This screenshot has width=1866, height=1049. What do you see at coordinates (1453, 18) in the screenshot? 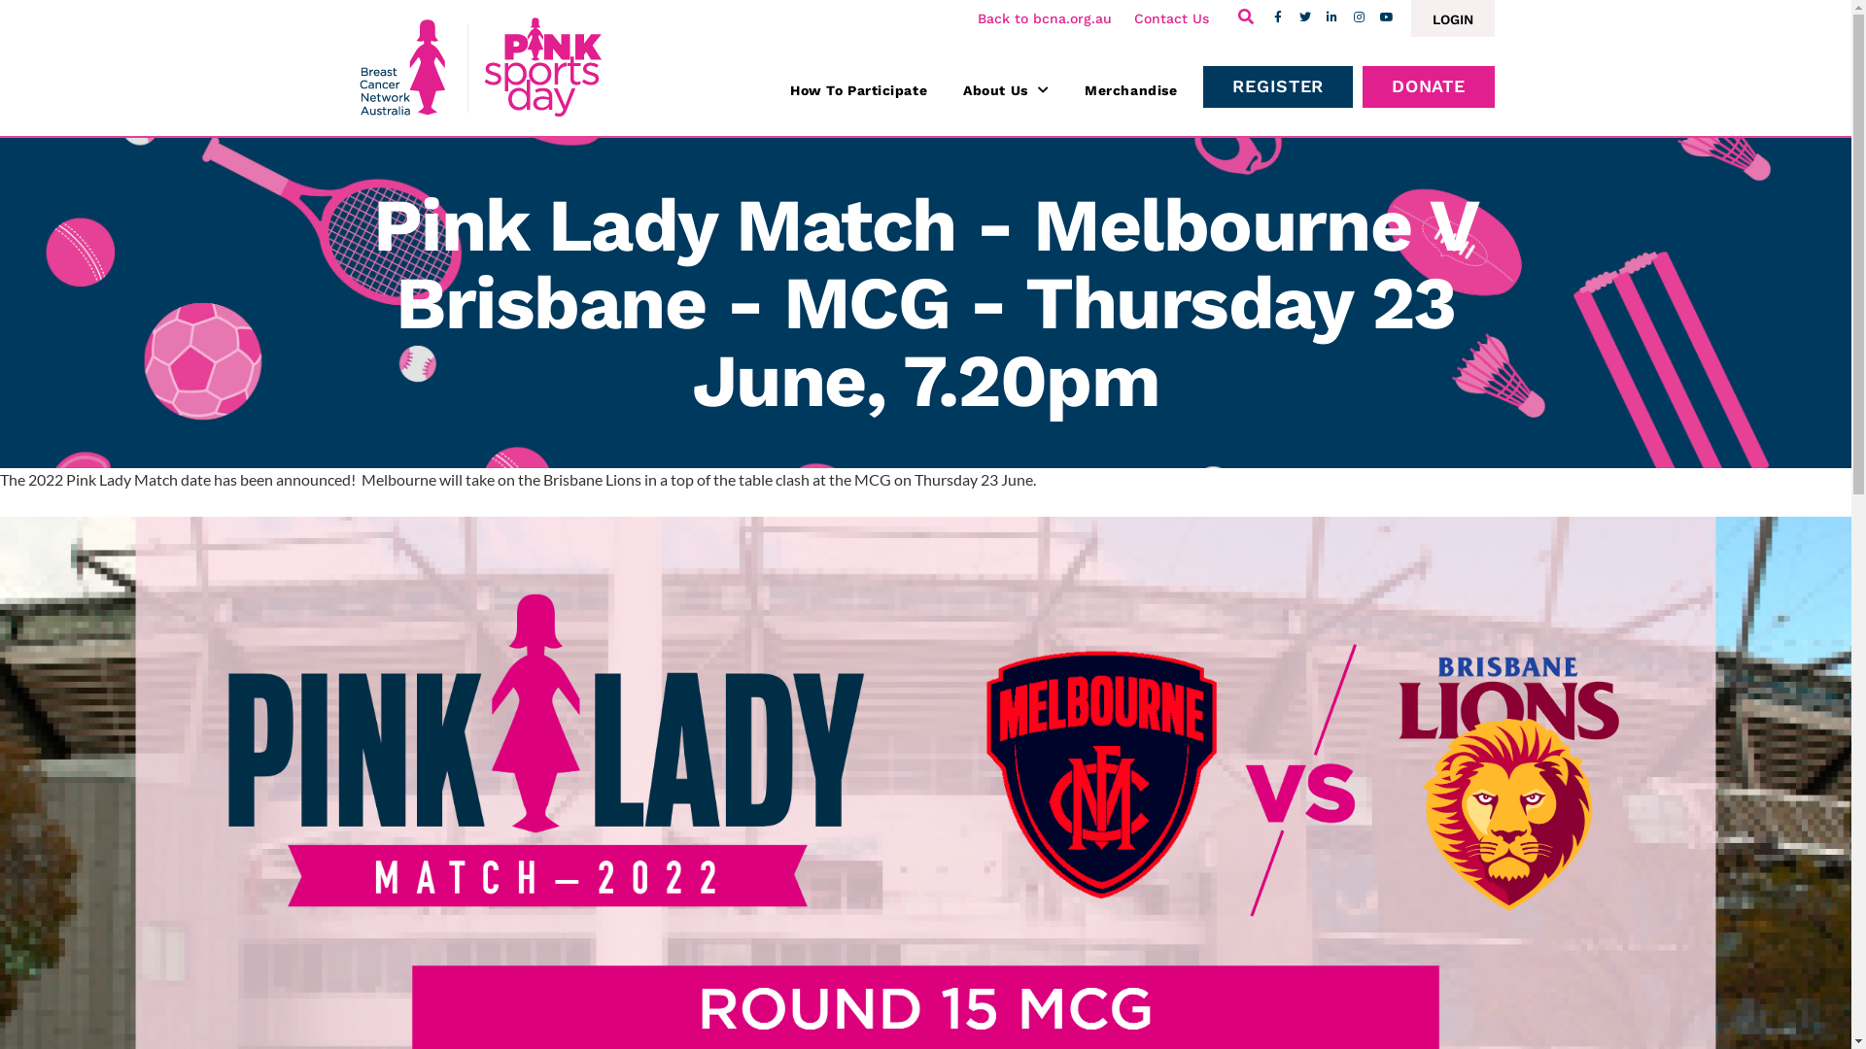
I see `LOGIN` at bounding box center [1453, 18].